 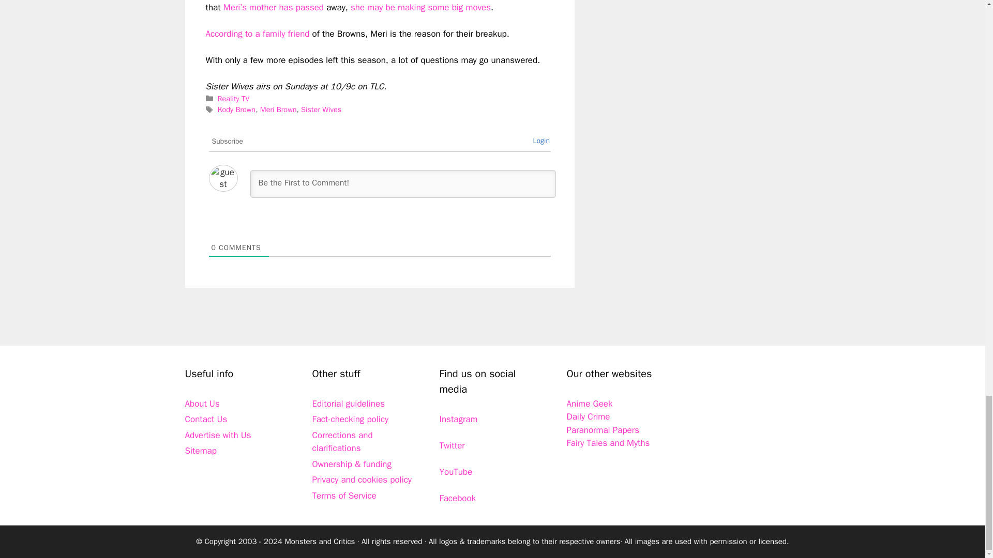 I want to click on Advertise with Us, so click(x=218, y=435).